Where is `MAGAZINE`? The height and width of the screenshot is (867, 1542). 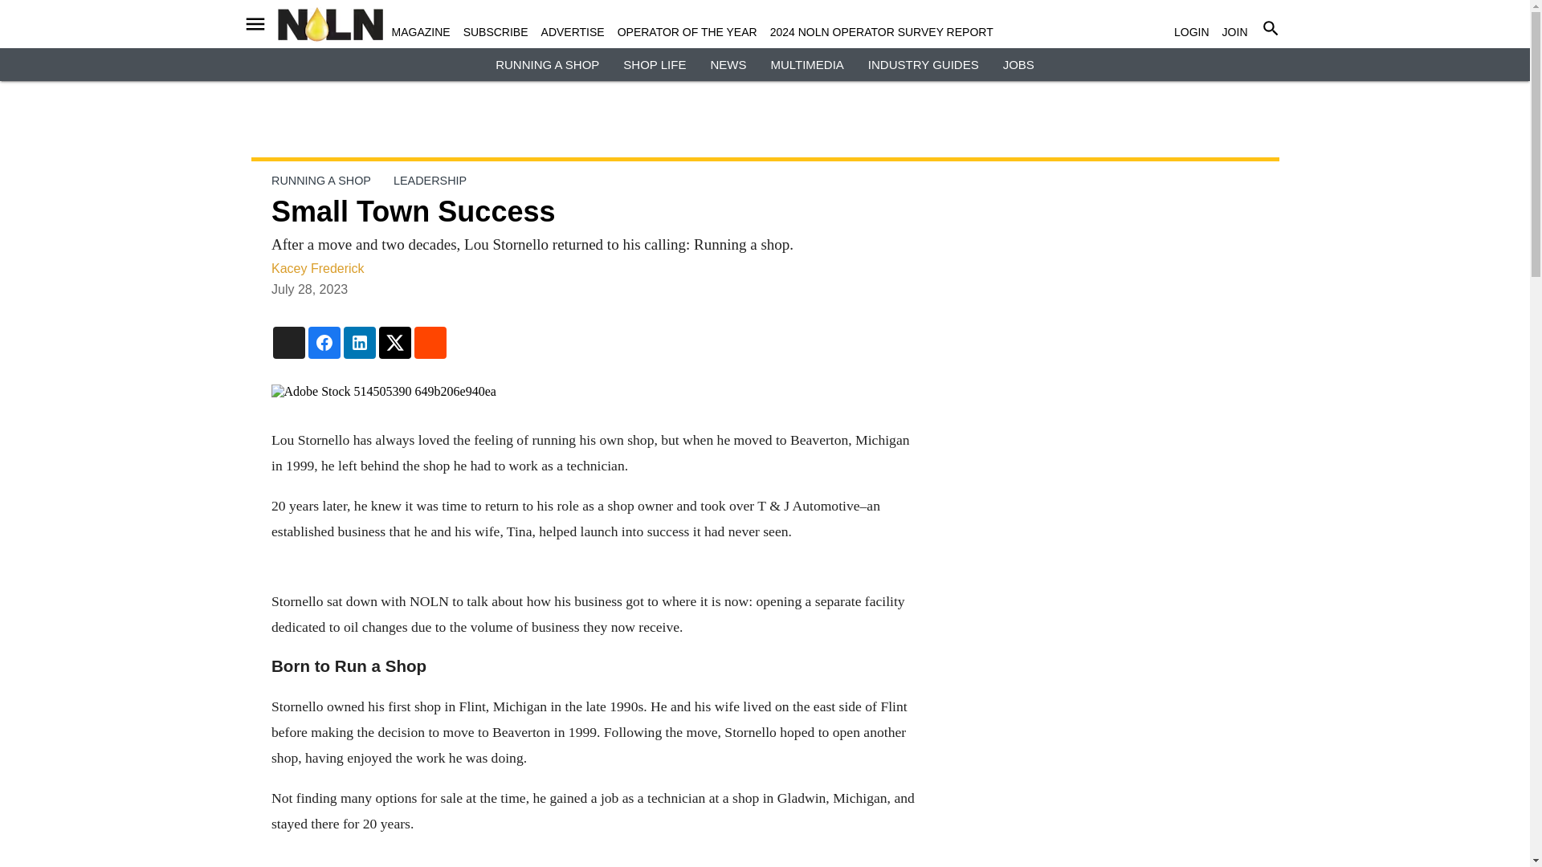
MAGAZINE is located at coordinates (421, 32).